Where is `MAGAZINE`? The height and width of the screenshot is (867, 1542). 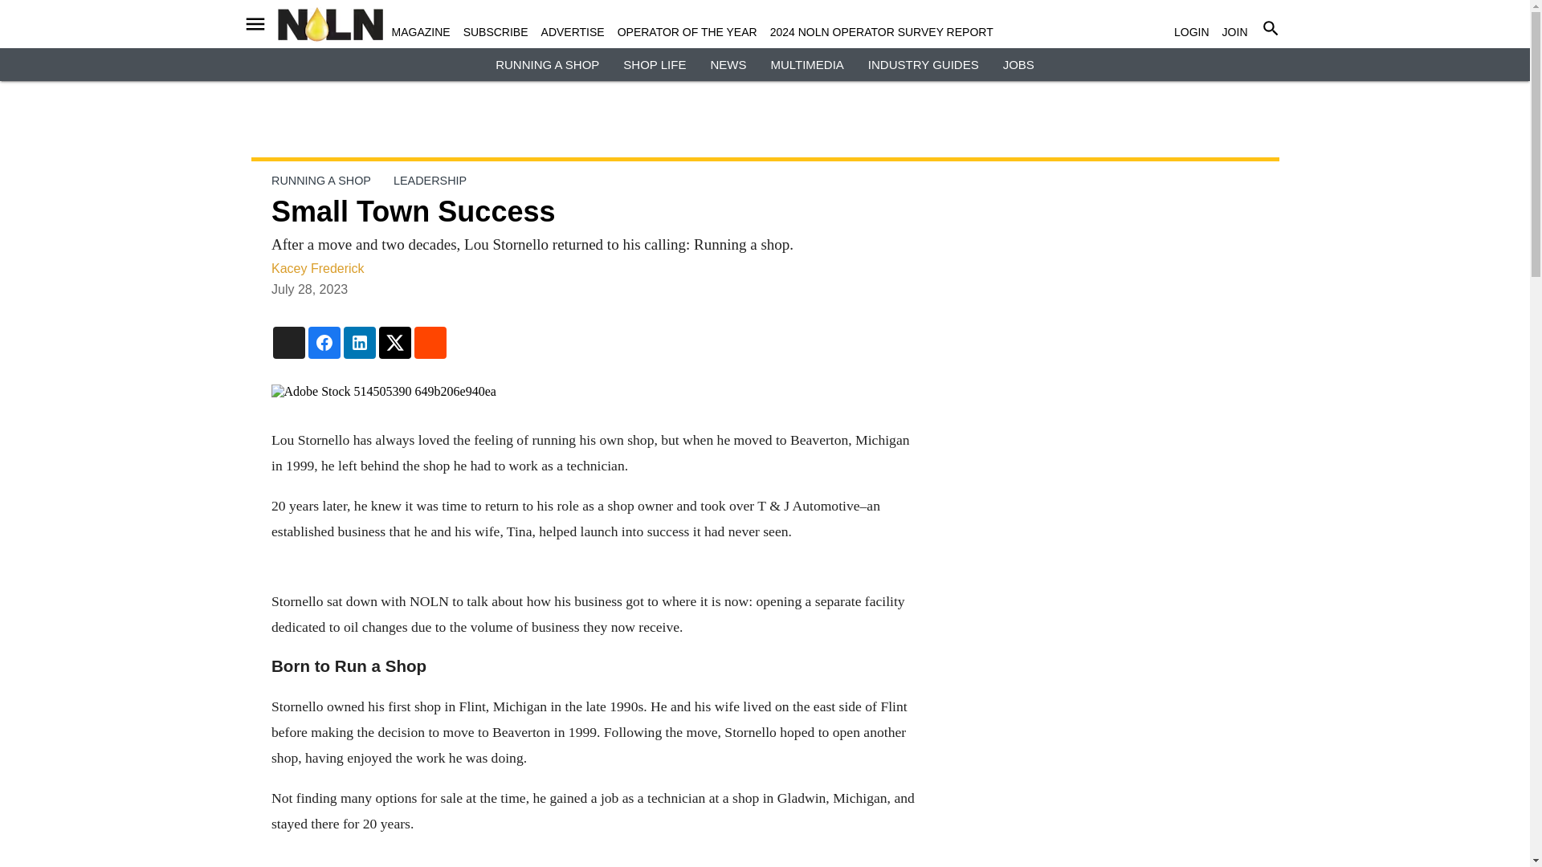
MAGAZINE is located at coordinates (421, 32).